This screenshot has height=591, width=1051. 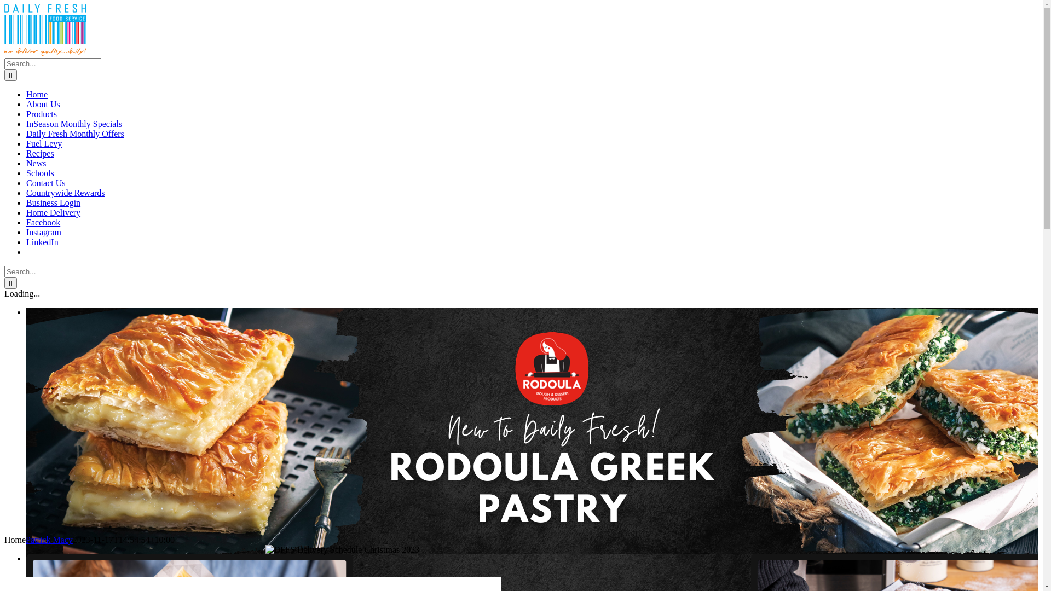 What do you see at coordinates (66, 193) in the screenshot?
I see `Countrywide Rewards` at bounding box center [66, 193].